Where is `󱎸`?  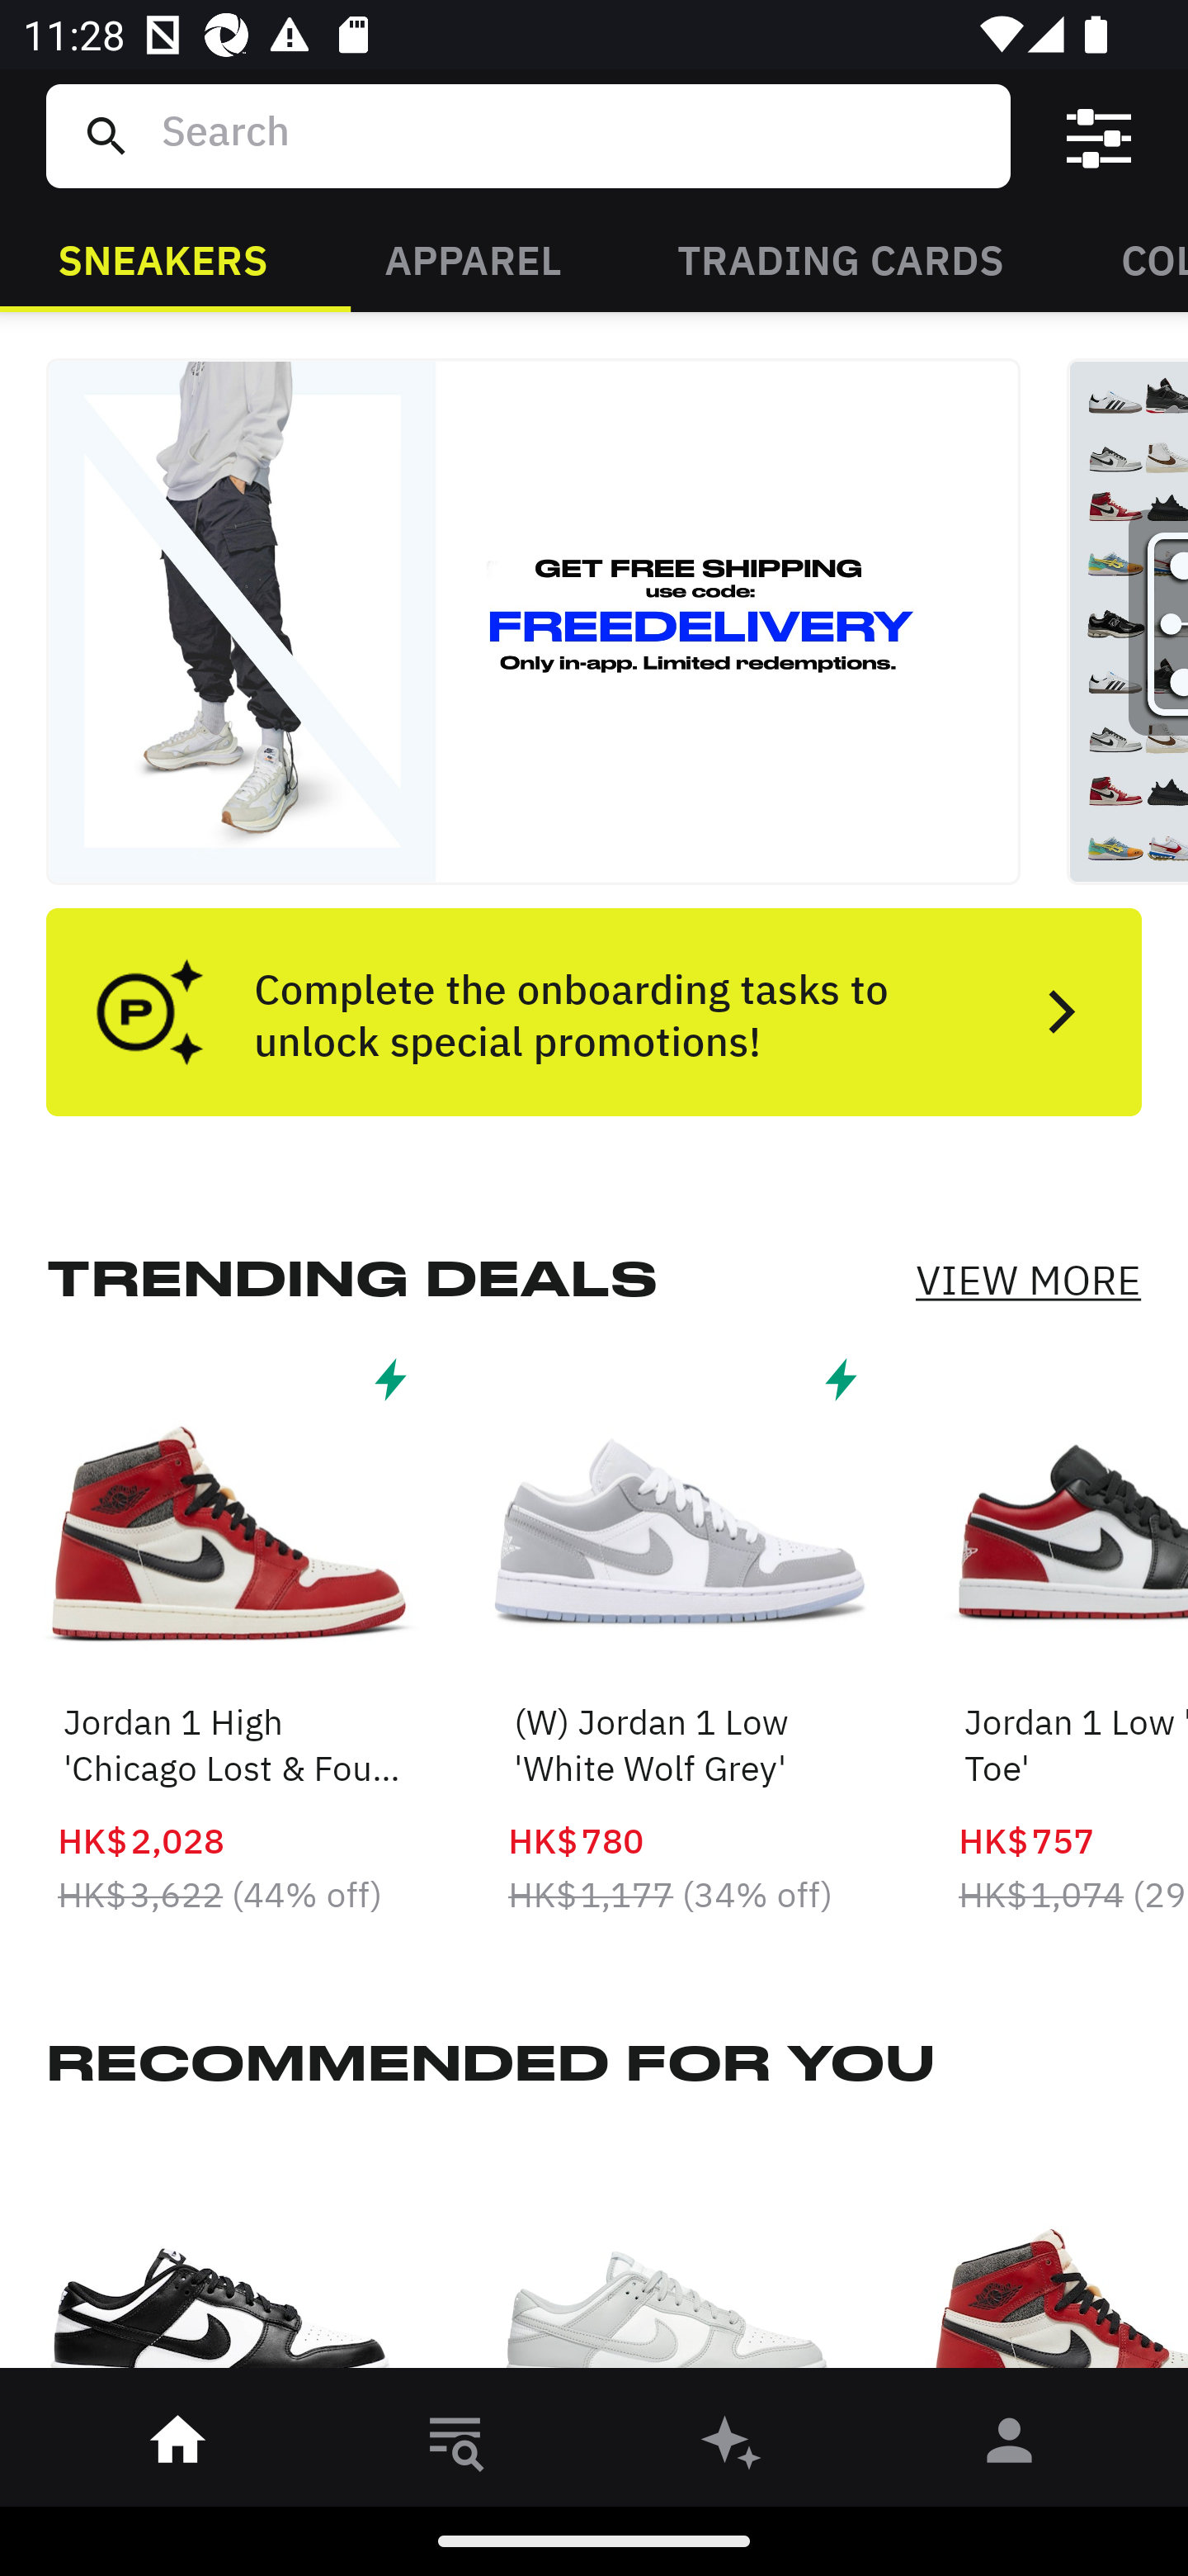
󱎸 is located at coordinates (455, 2446).